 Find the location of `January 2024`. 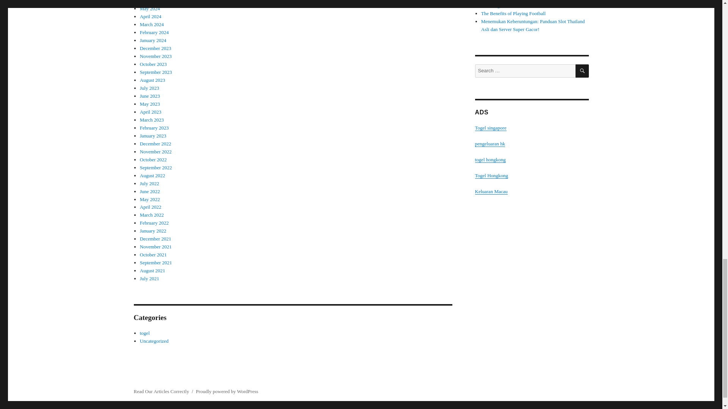

January 2024 is located at coordinates (153, 40).